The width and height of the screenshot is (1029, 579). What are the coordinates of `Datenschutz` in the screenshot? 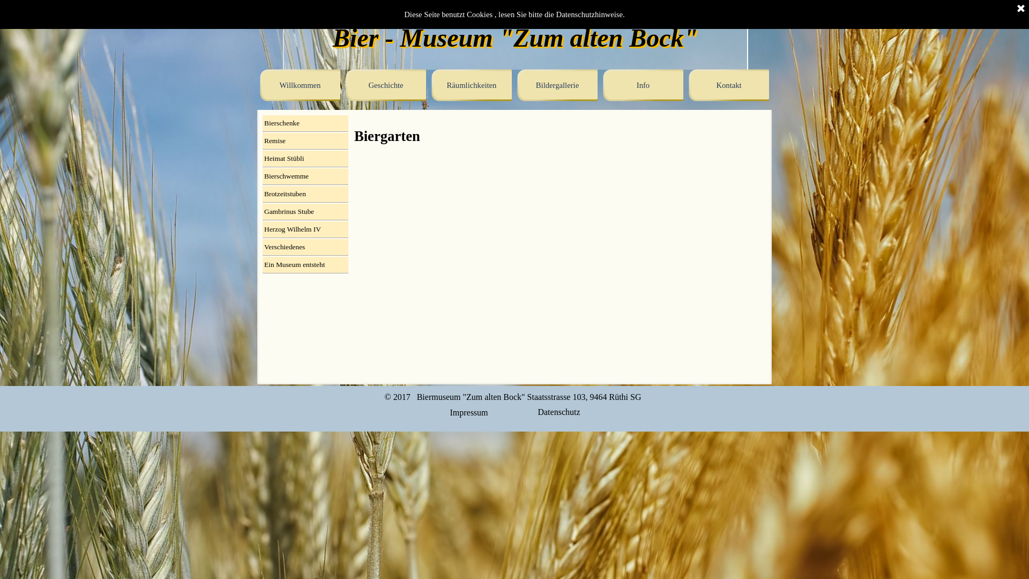 It's located at (558, 412).